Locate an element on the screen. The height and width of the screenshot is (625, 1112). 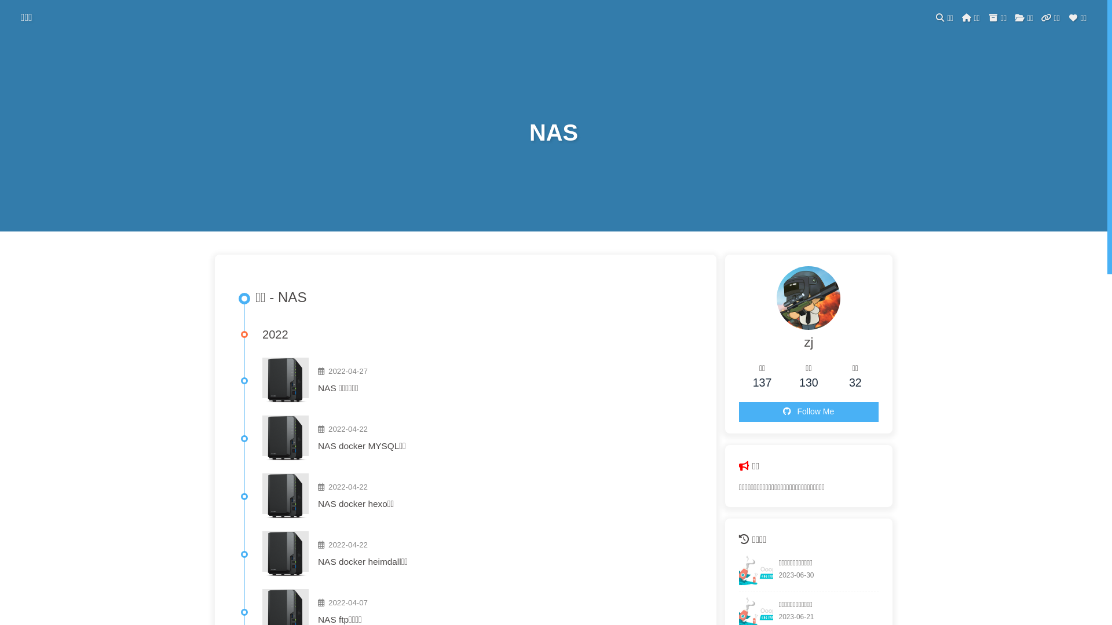
Follow Me is located at coordinates (809, 412).